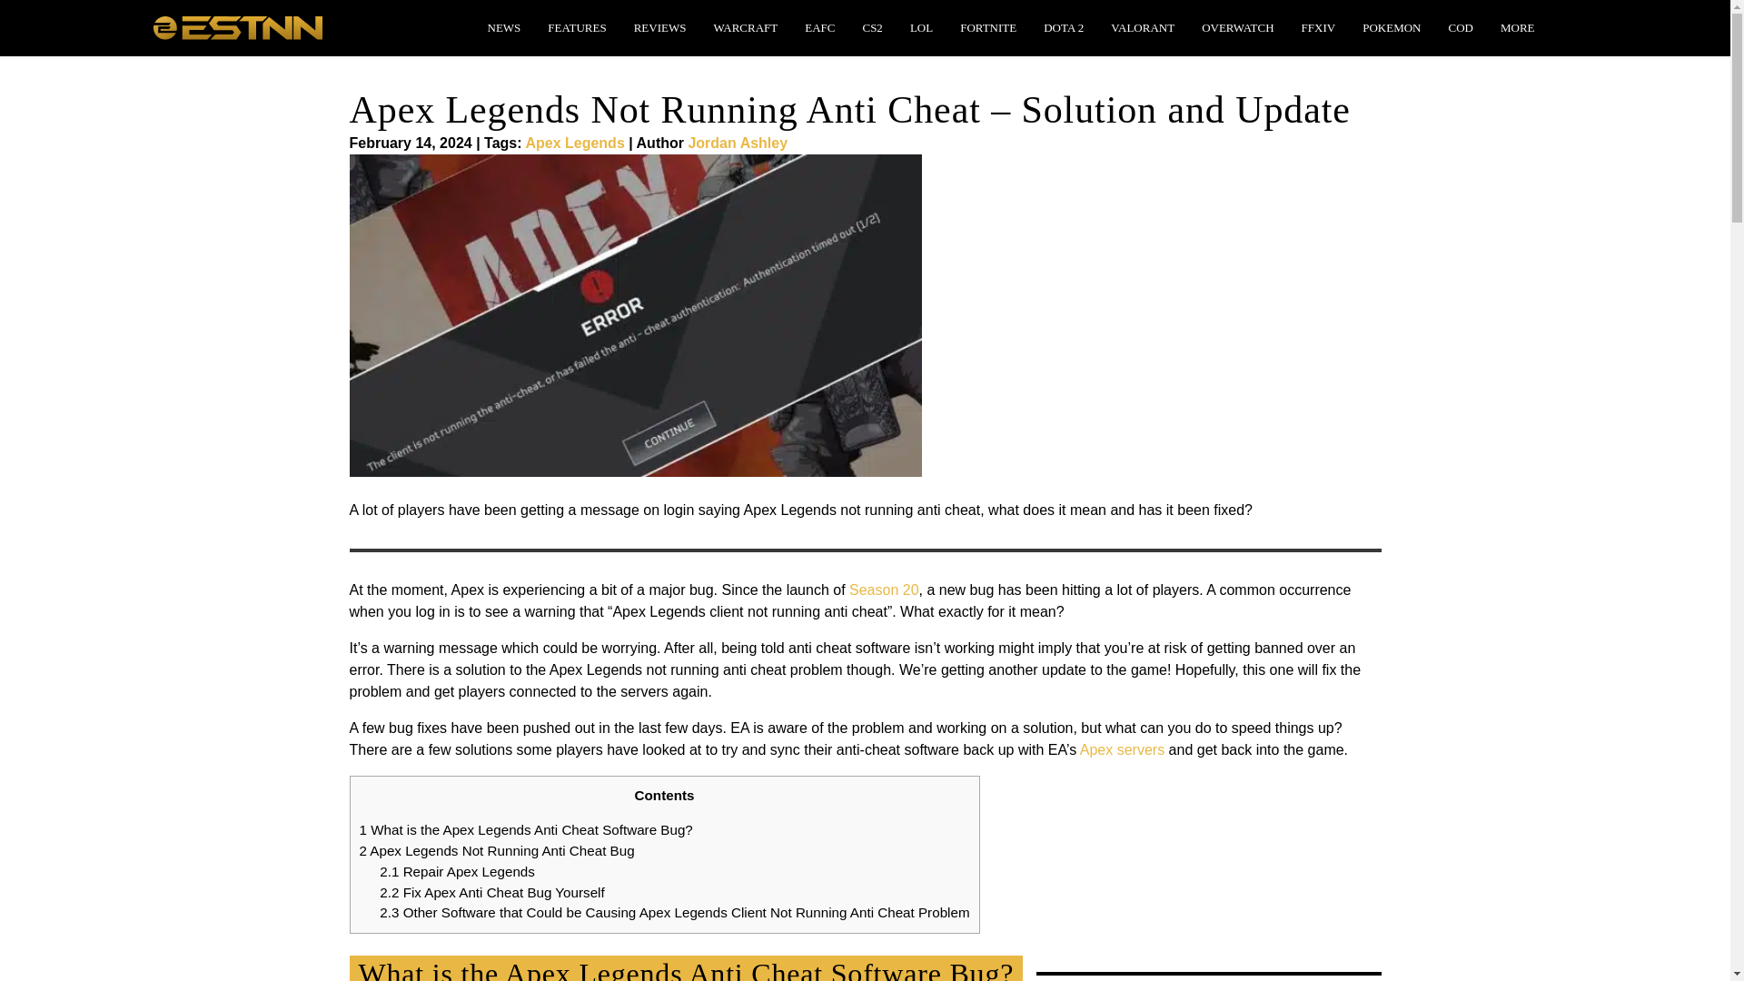 The width and height of the screenshot is (1744, 981). What do you see at coordinates (1517, 27) in the screenshot?
I see `MORE` at bounding box center [1517, 27].